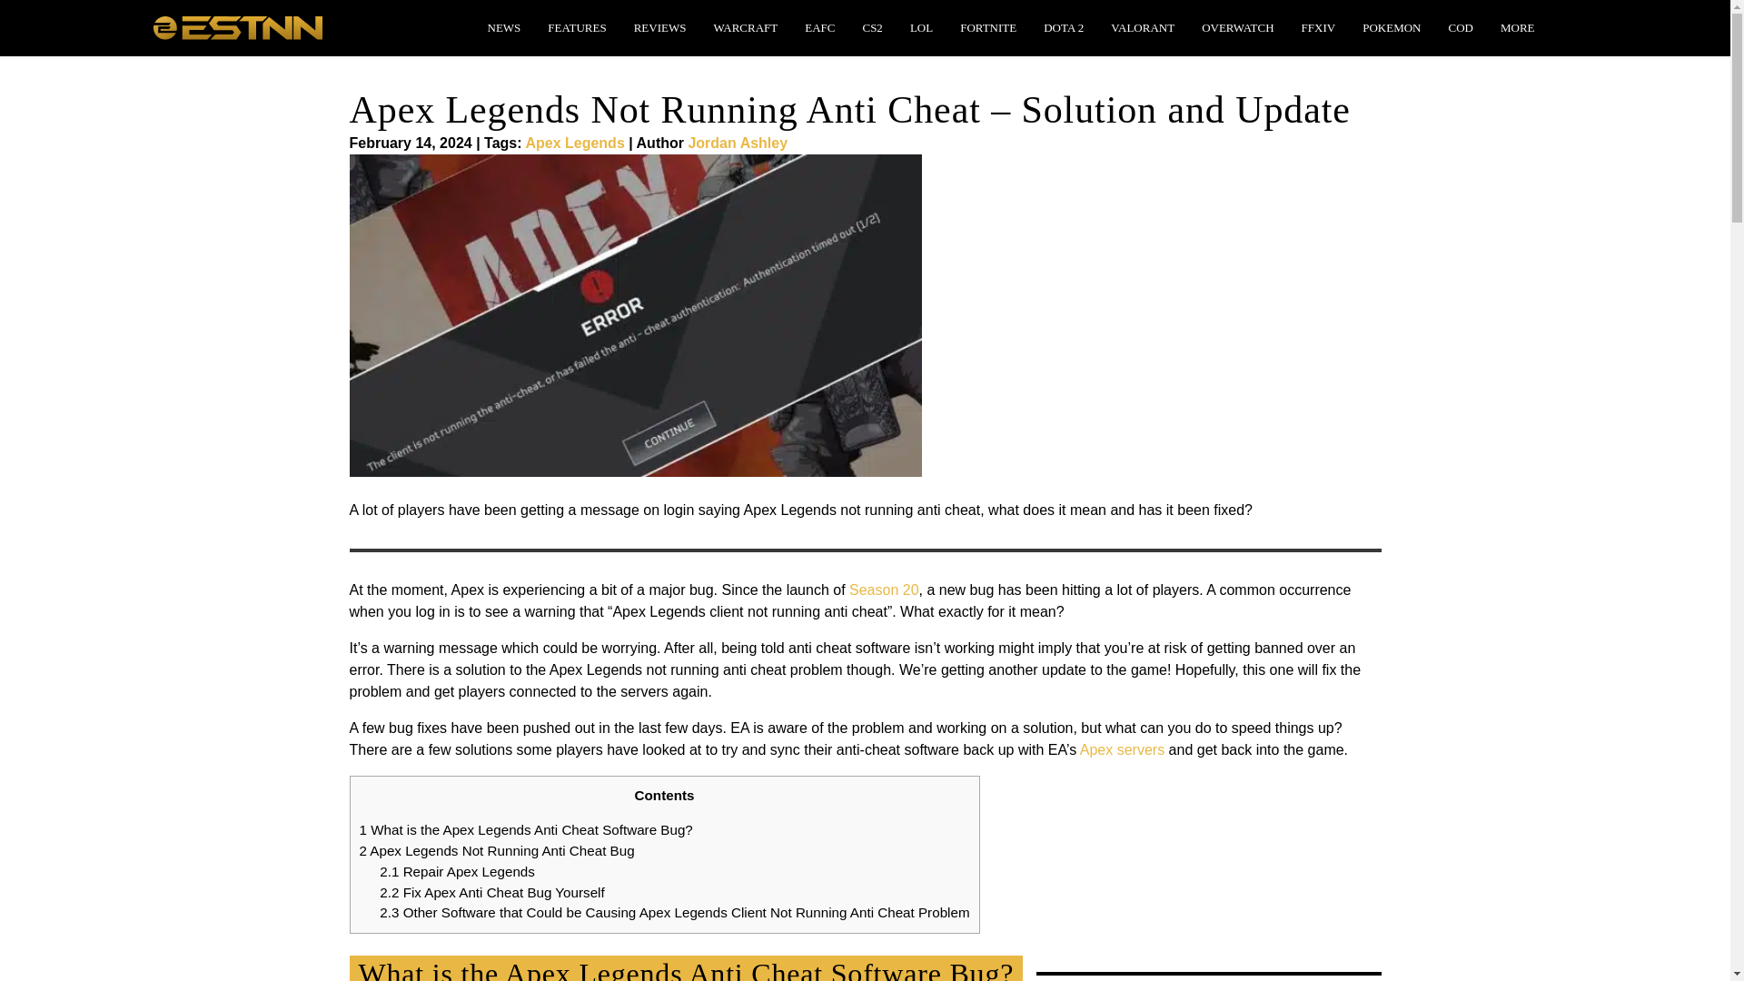 The width and height of the screenshot is (1744, 981). What do you see at coordinates (1517, 27) in the screenshot?
I see `MORE` at bounding box center [1517, 27].